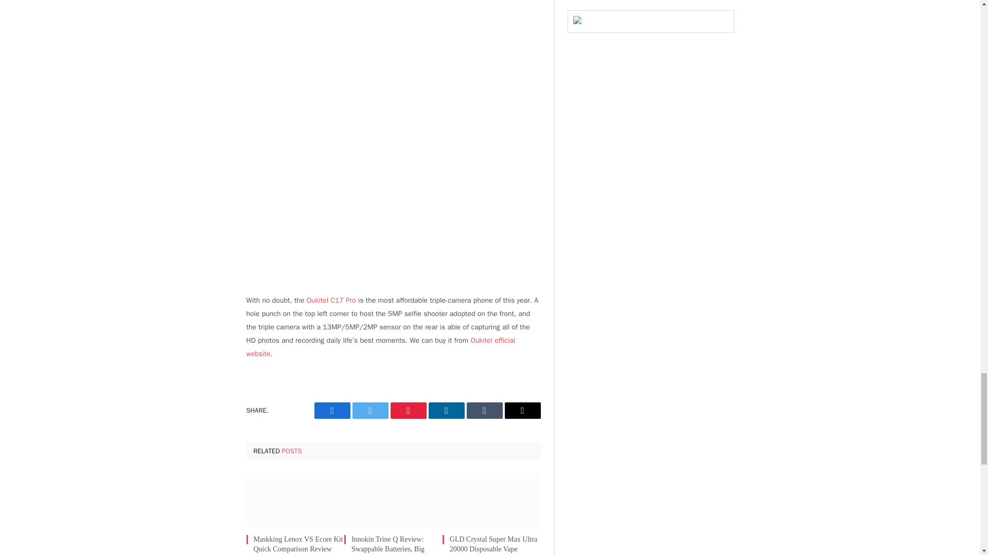 This screenshot has width=988, height=555. What do you see at coordinates (369, 411) in the screenshot?
I see `Share on Twitter` at bounding box center [369, 411].